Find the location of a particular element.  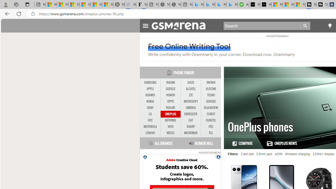

ITEL is located at coordinates (211, 127).